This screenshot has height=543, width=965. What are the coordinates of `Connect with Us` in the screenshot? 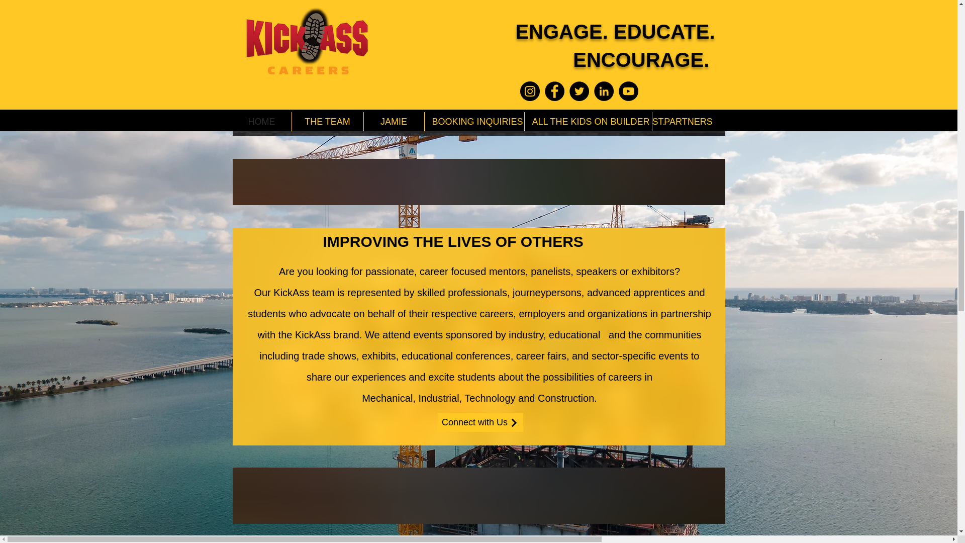 It's located at (479, 422).